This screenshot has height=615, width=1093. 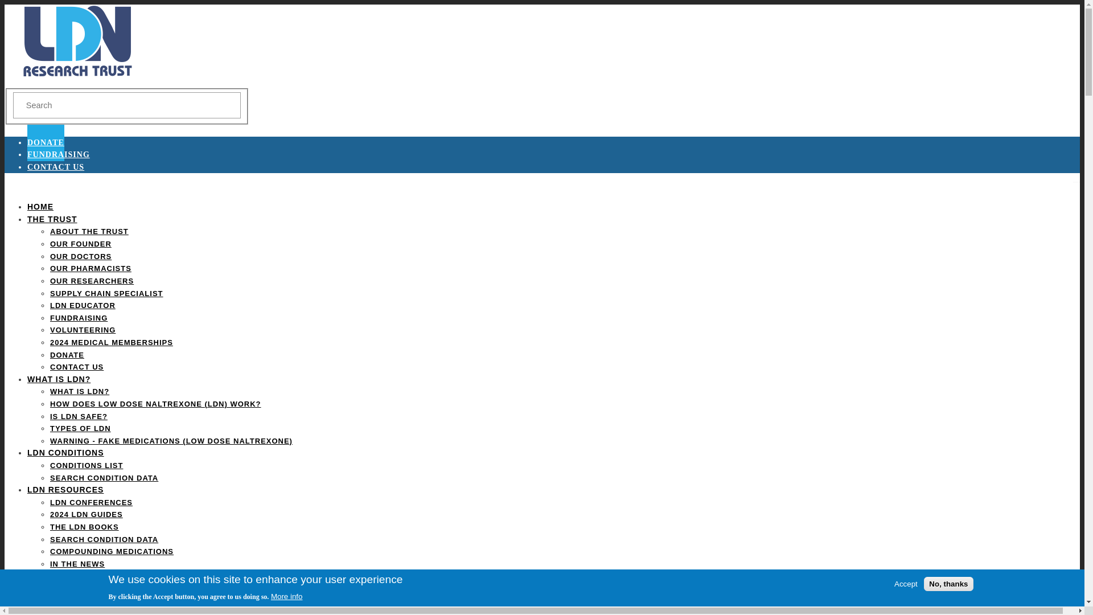 I want to click on IN THE NEWS, so click(x=77, y=564).